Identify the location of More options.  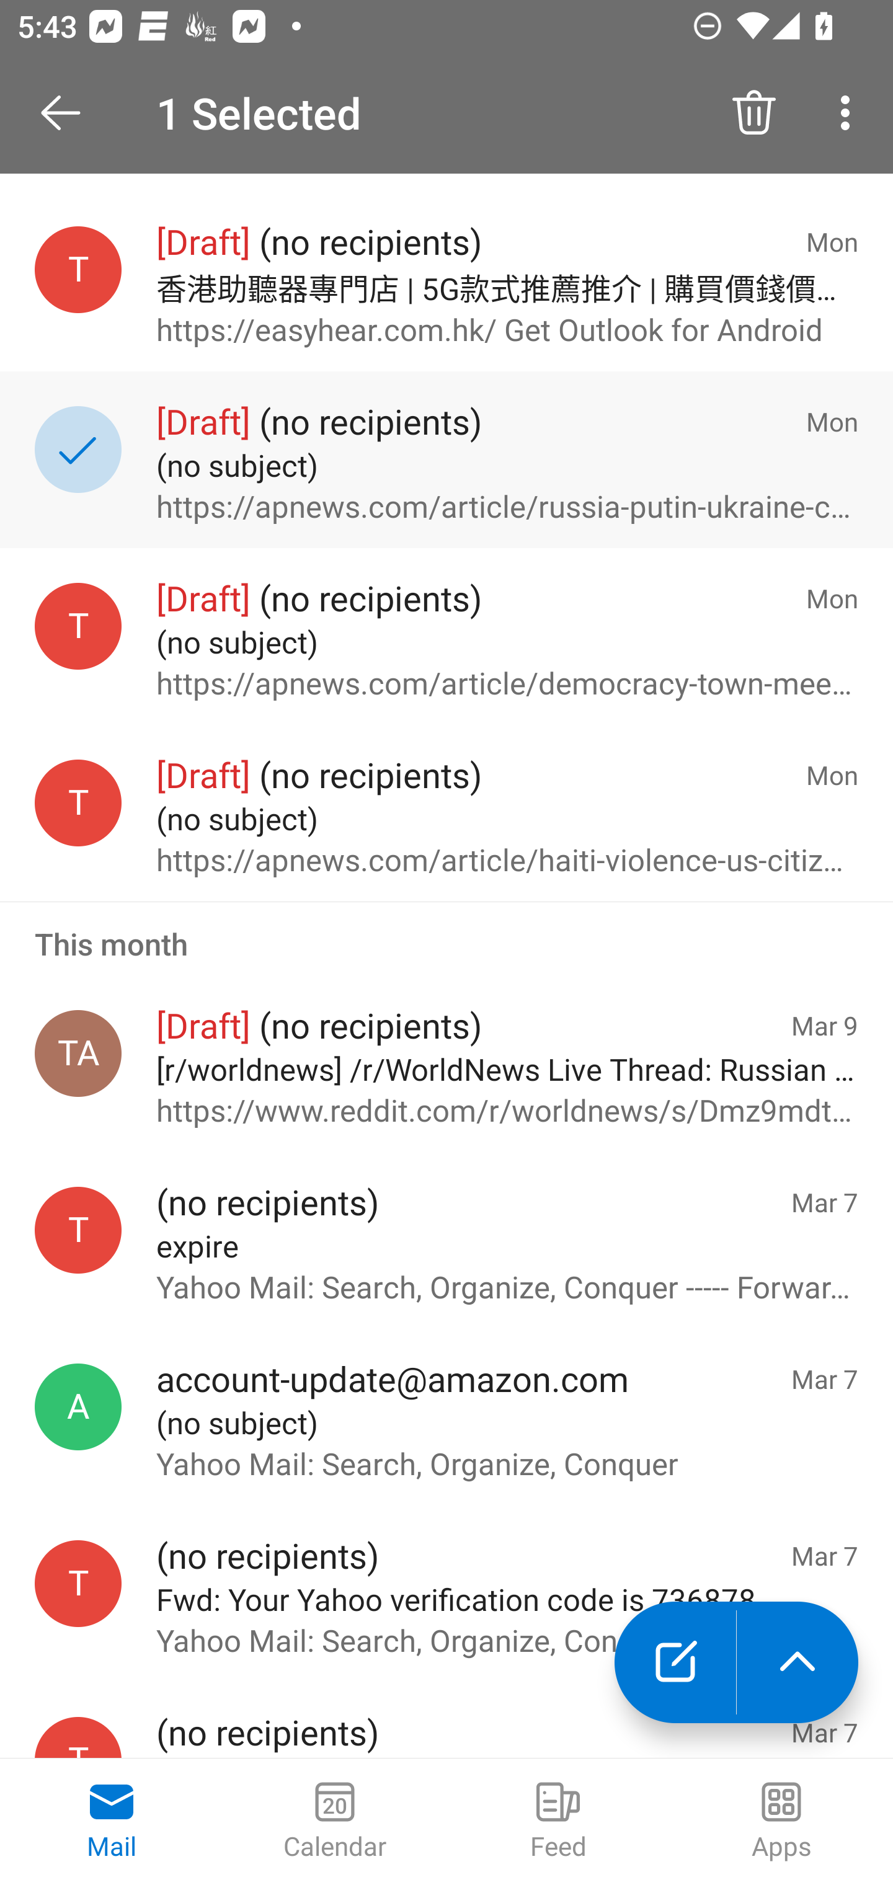
(850, 113).